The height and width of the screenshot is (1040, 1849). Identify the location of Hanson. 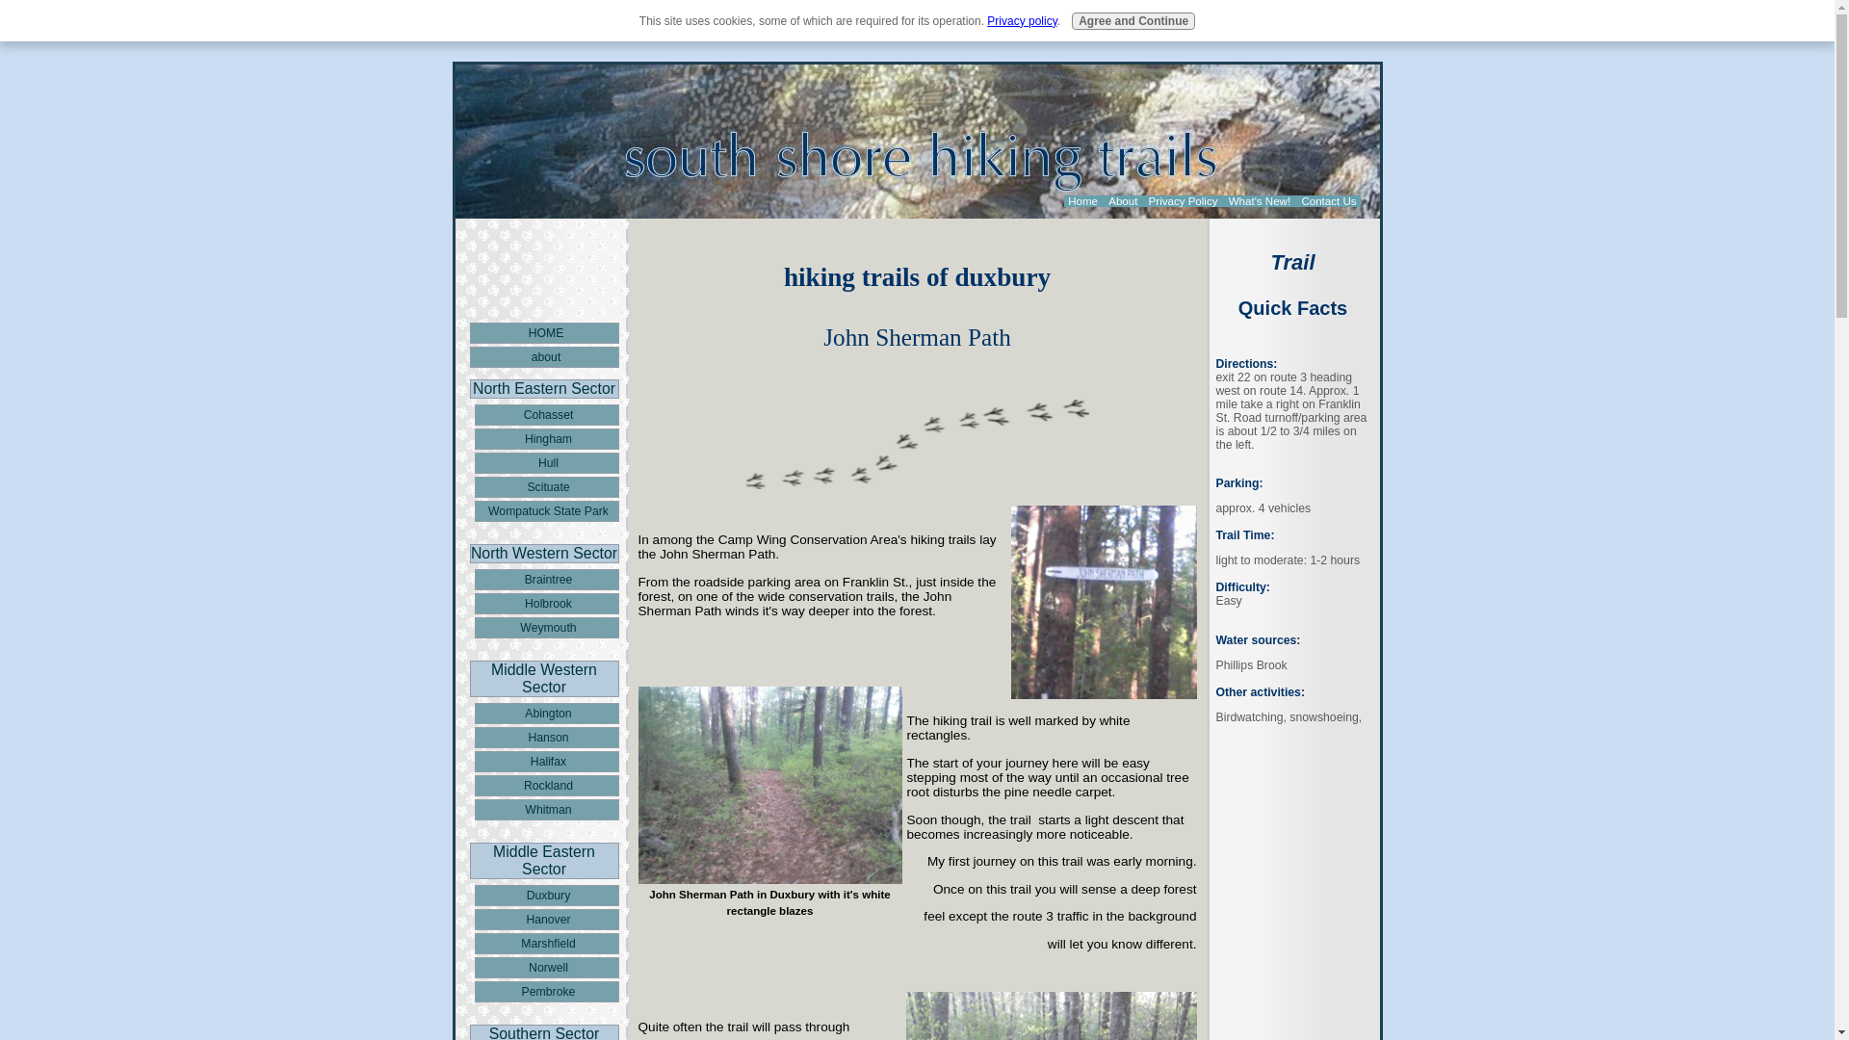
(545, 737).